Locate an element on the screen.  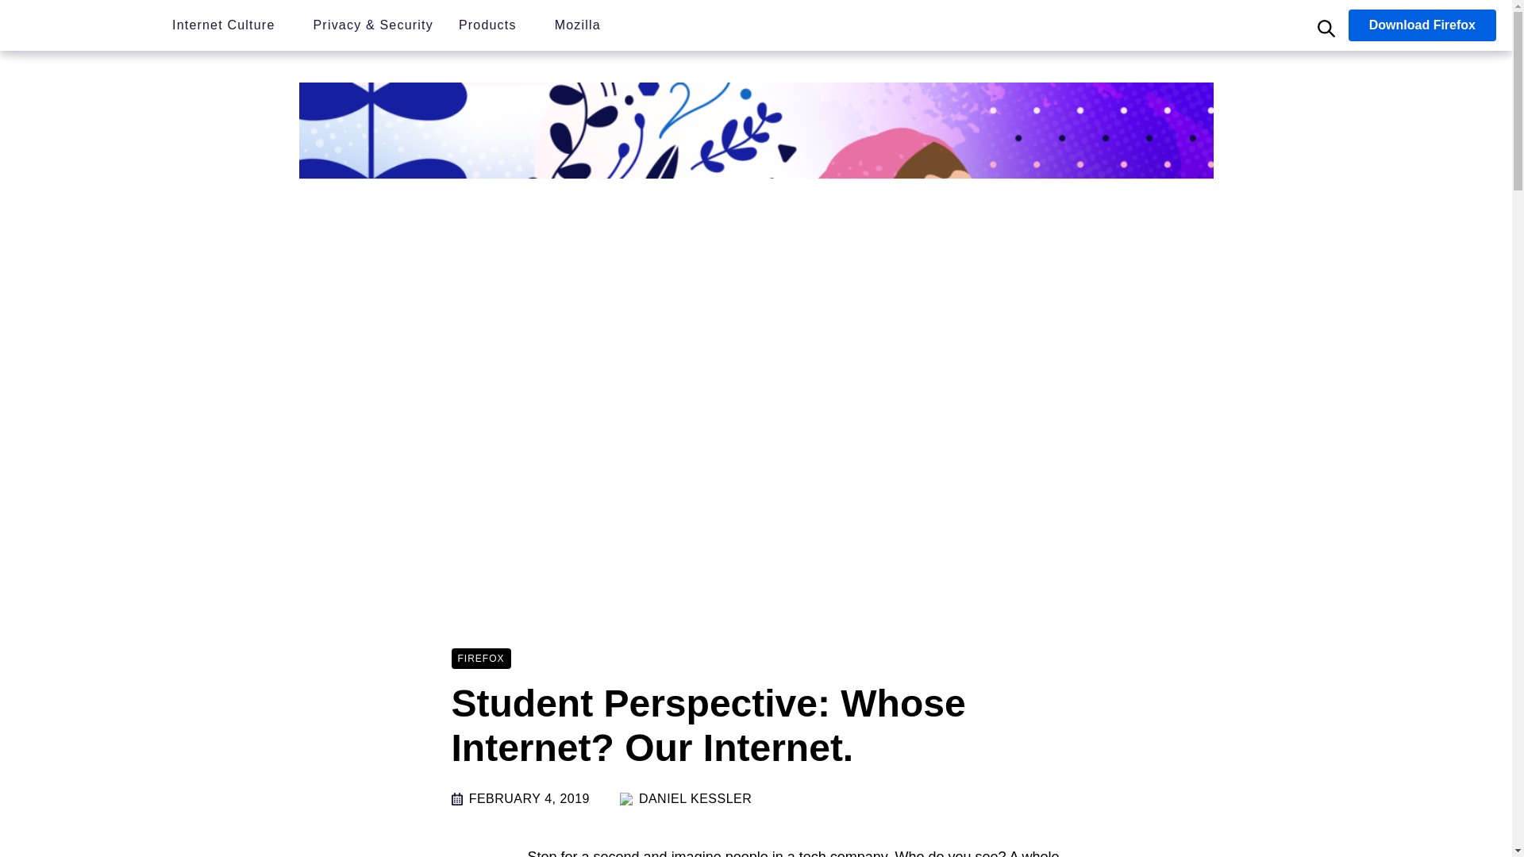
Download Firefox is located at coordinates (1422, 25).